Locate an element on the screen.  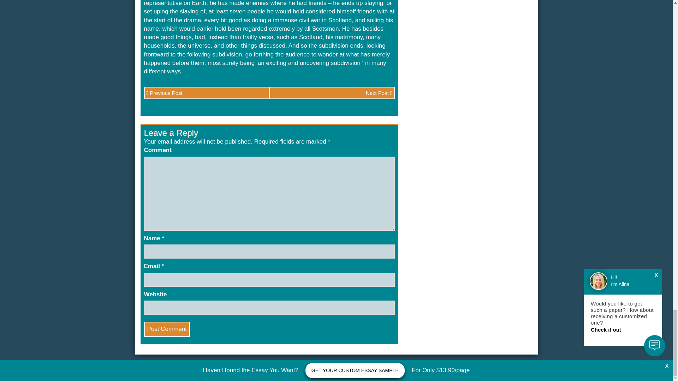
Next Post is located at coordinates (332, 93).